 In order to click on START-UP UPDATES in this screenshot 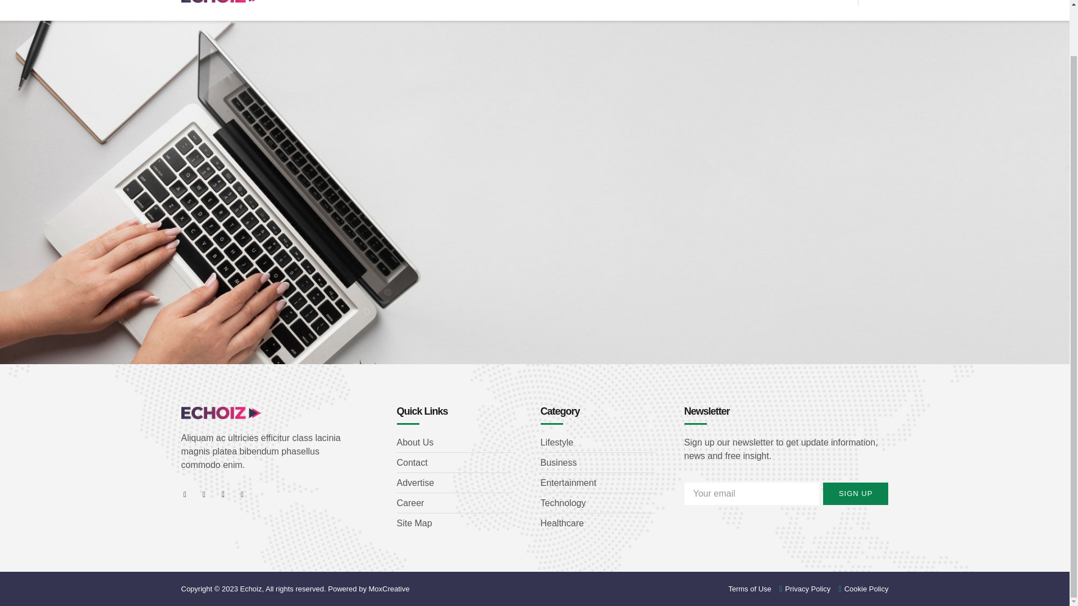, I will do `click(528, 3)`.